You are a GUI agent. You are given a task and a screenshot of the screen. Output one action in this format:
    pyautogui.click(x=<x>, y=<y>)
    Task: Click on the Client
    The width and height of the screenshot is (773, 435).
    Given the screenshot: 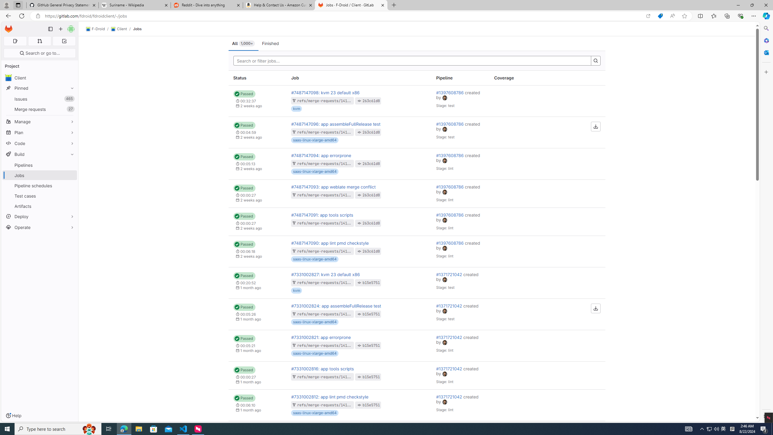 What is the action you would take?
    pyautogui.click(x=40, y=77)
    